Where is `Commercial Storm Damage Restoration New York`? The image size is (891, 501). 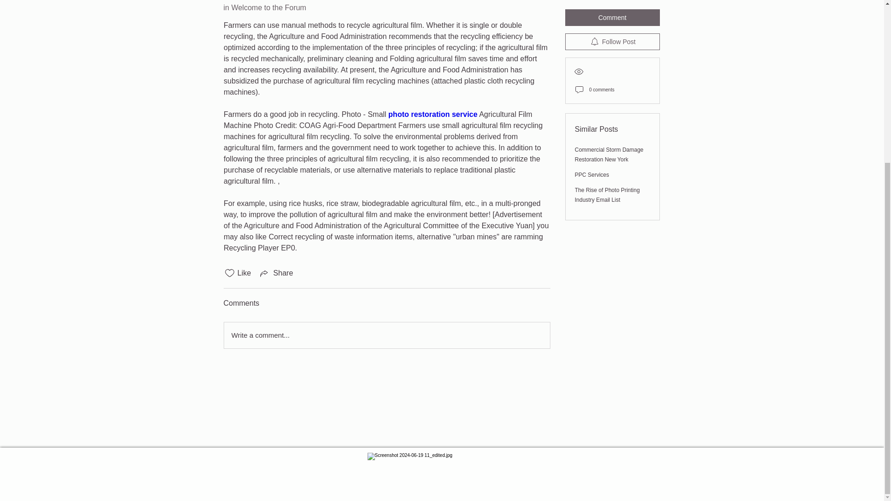 Commercial Storm Damage Restoration New York is located at coordinates (609, 100).